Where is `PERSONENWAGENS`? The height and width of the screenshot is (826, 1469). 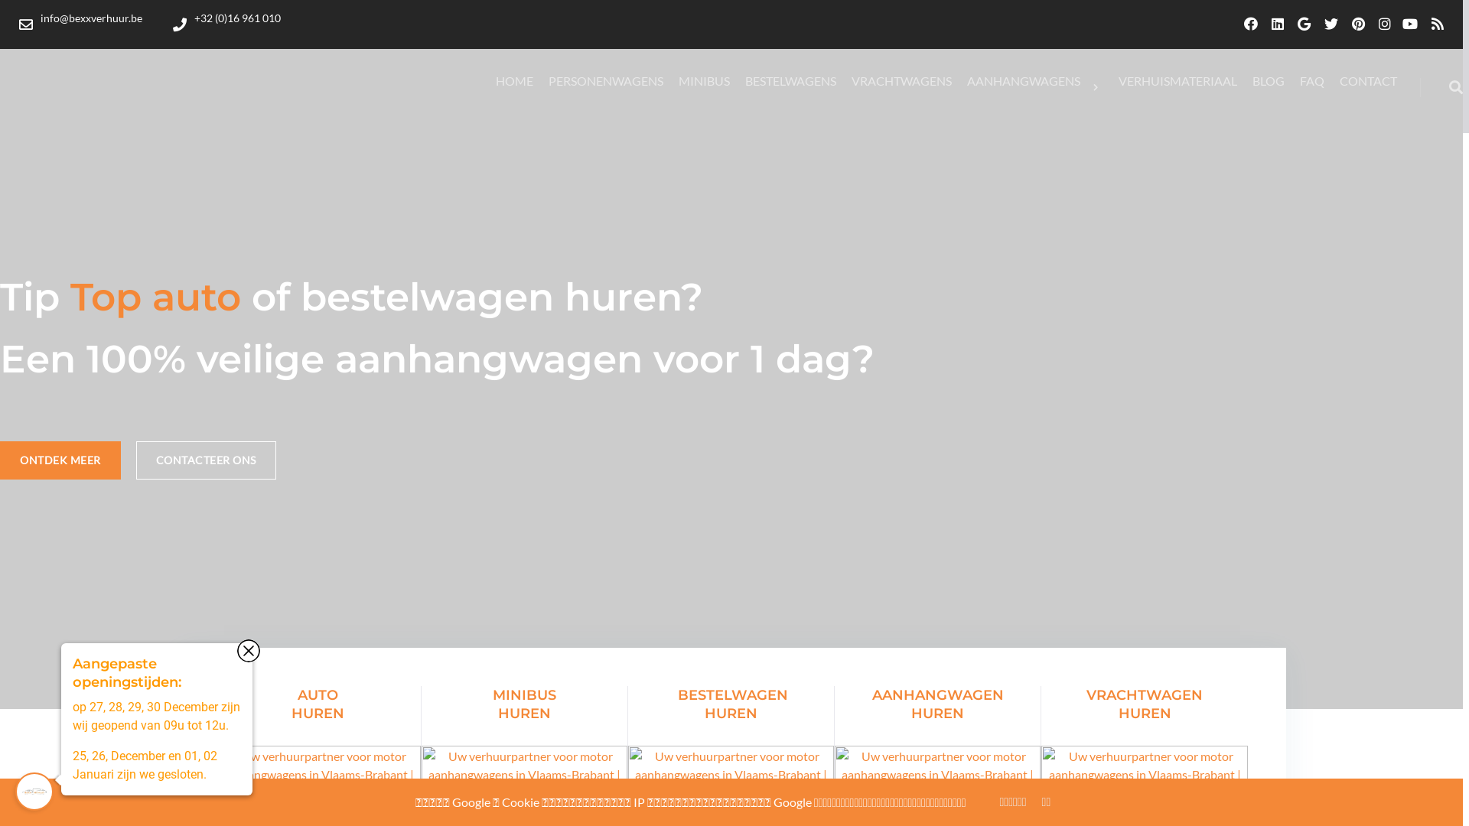 PERSONENWAGENS is located at coordinates (606, 81).